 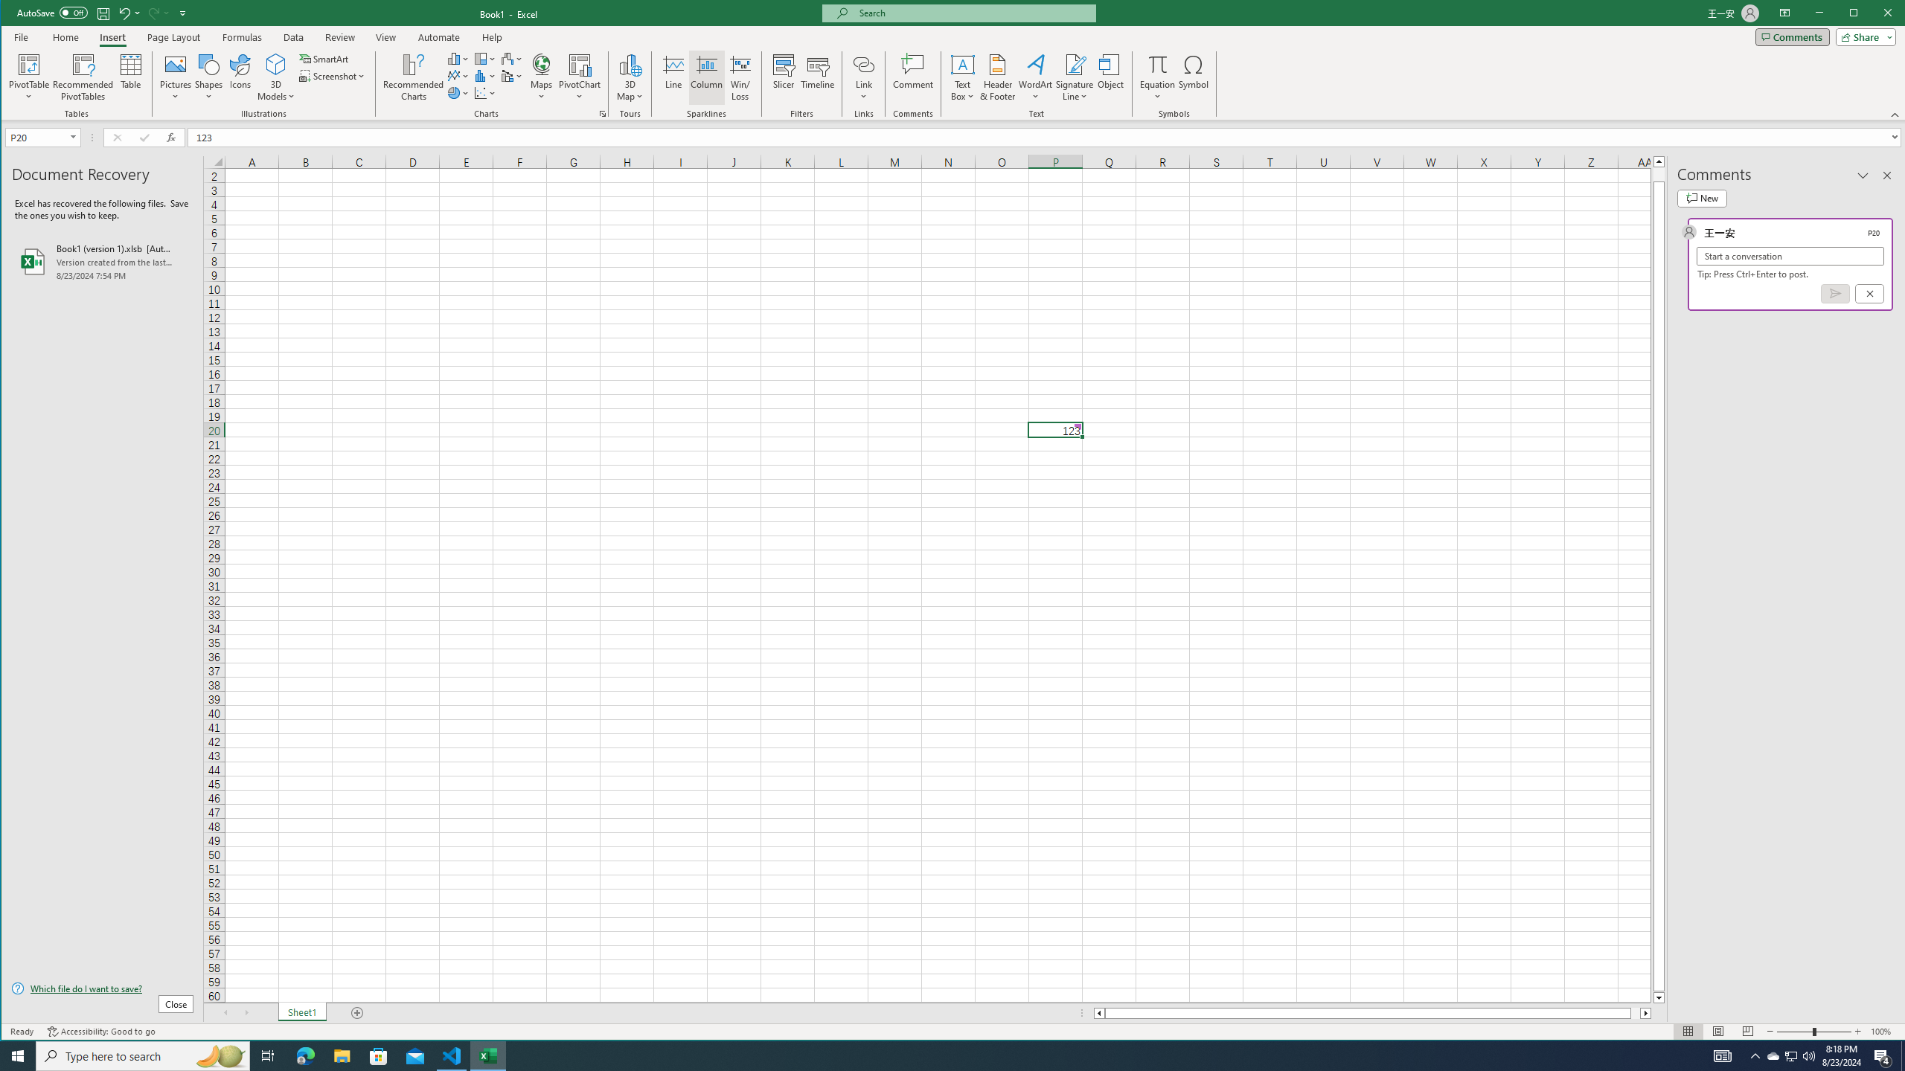 I want to click on Insert Line or Area Chart, so click(x=458, y=76).